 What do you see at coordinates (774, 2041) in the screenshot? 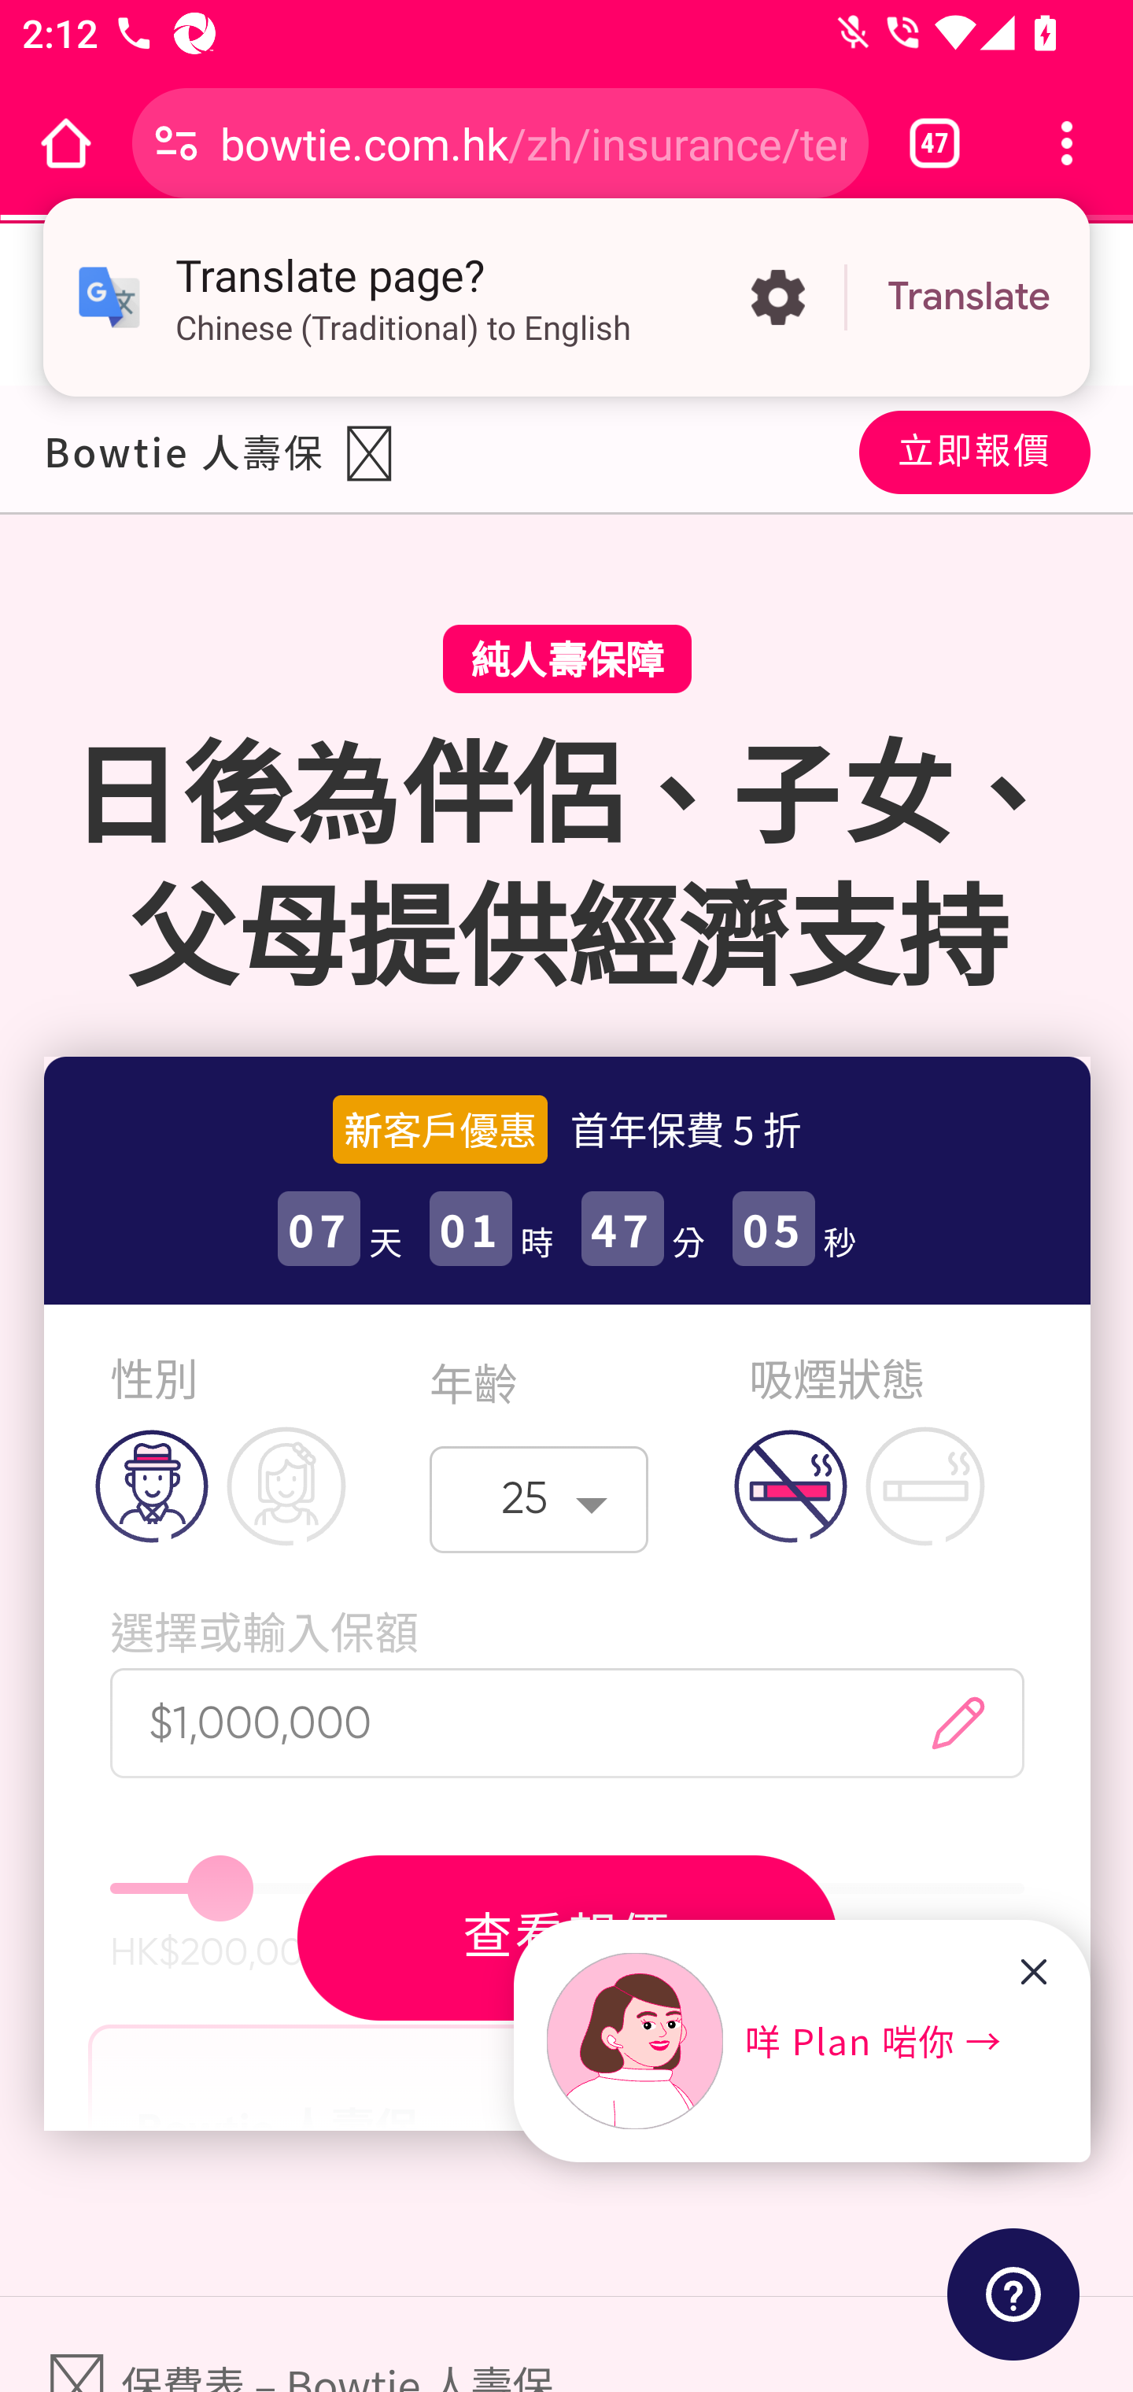
I see `咩 Plan 啱你 →` at bounding box center [774, 2041].